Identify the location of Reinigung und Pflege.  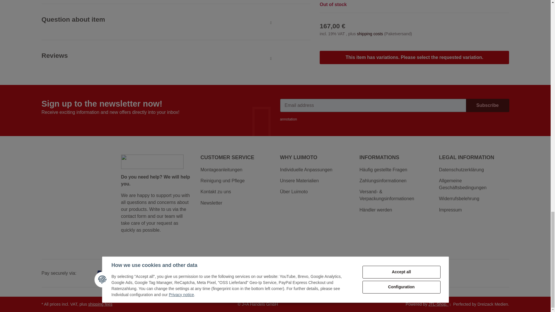
(235, 181).